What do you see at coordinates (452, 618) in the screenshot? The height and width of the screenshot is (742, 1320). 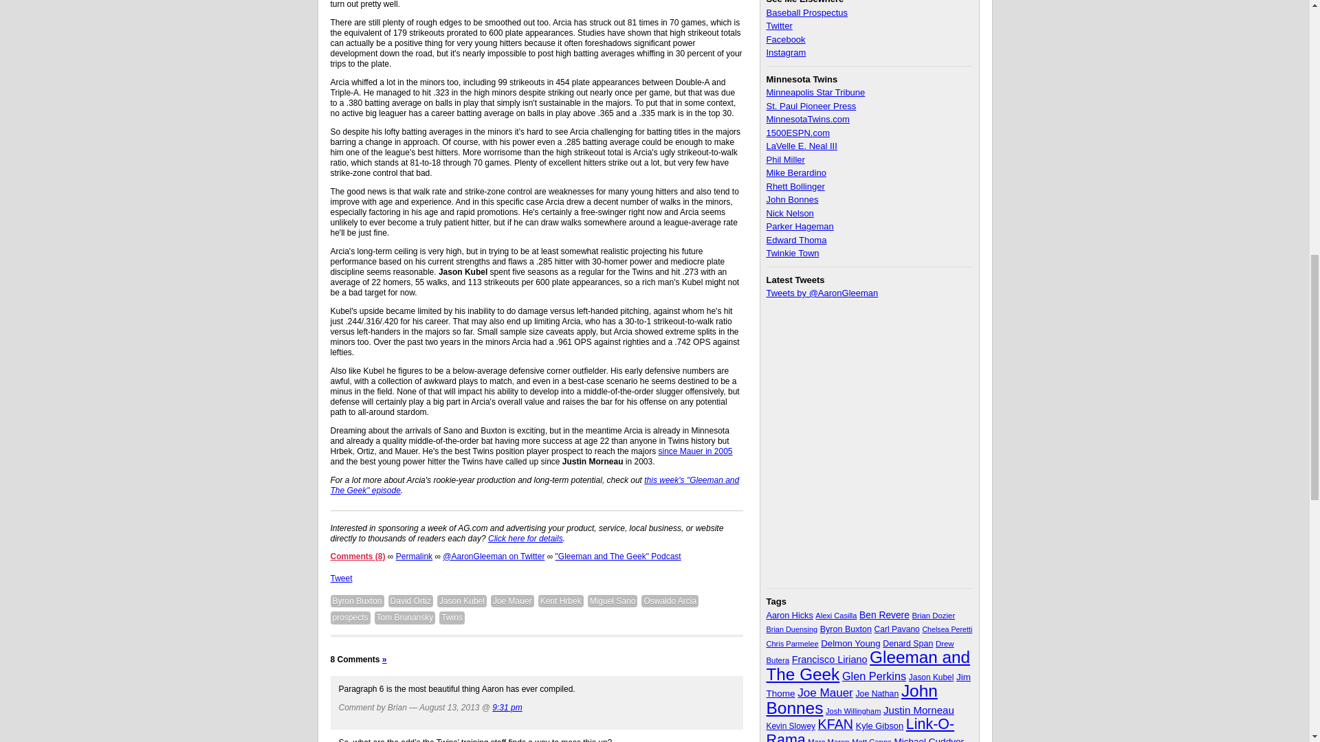 I see `Twins` at bounding box center [452, 618].